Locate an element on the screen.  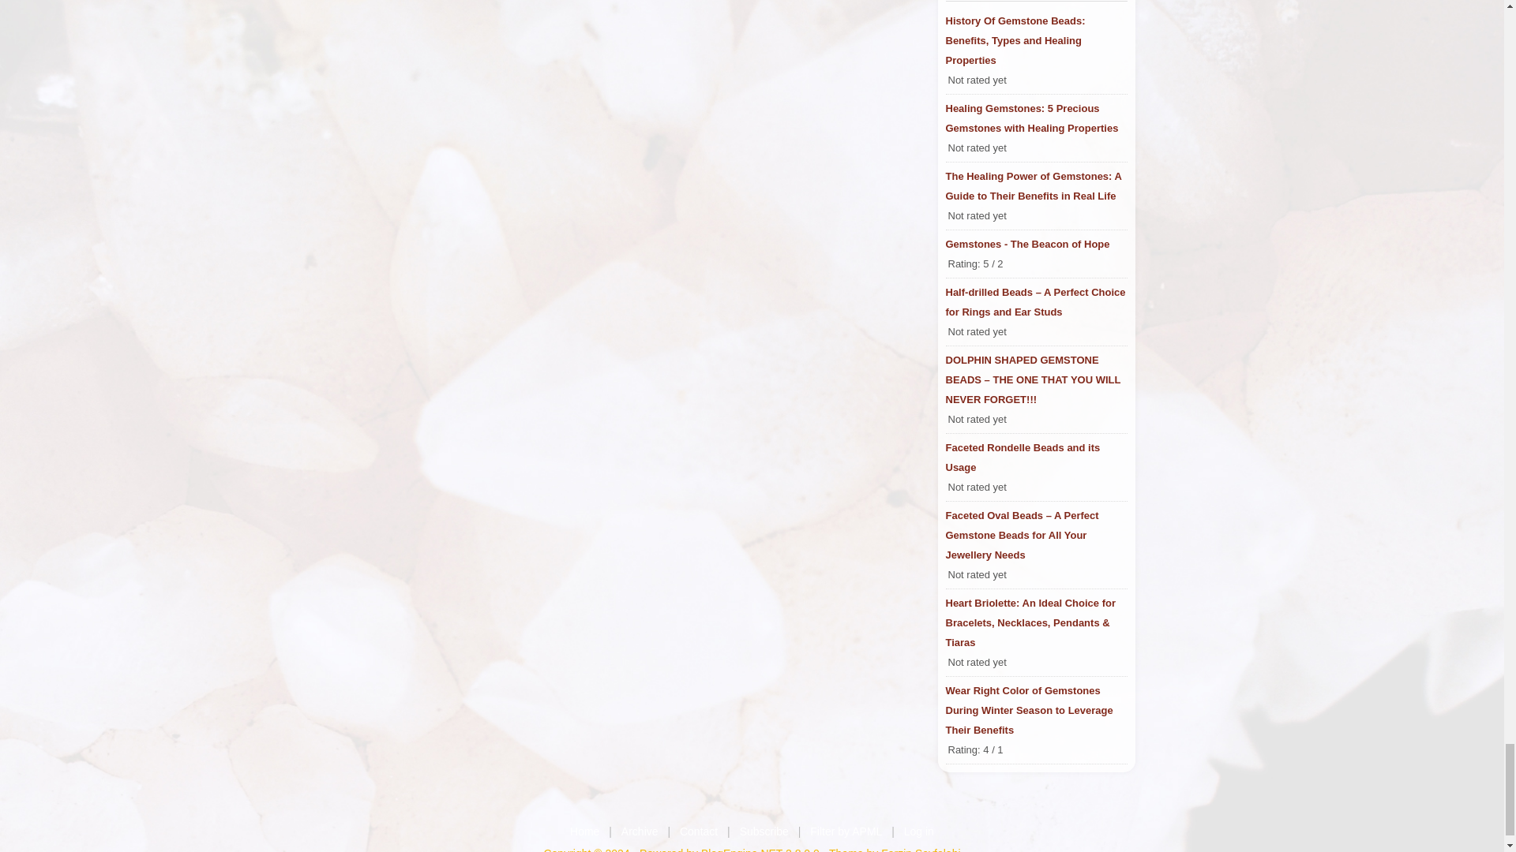
Farzin Seyfolahi is located at coordinates (920, 849).